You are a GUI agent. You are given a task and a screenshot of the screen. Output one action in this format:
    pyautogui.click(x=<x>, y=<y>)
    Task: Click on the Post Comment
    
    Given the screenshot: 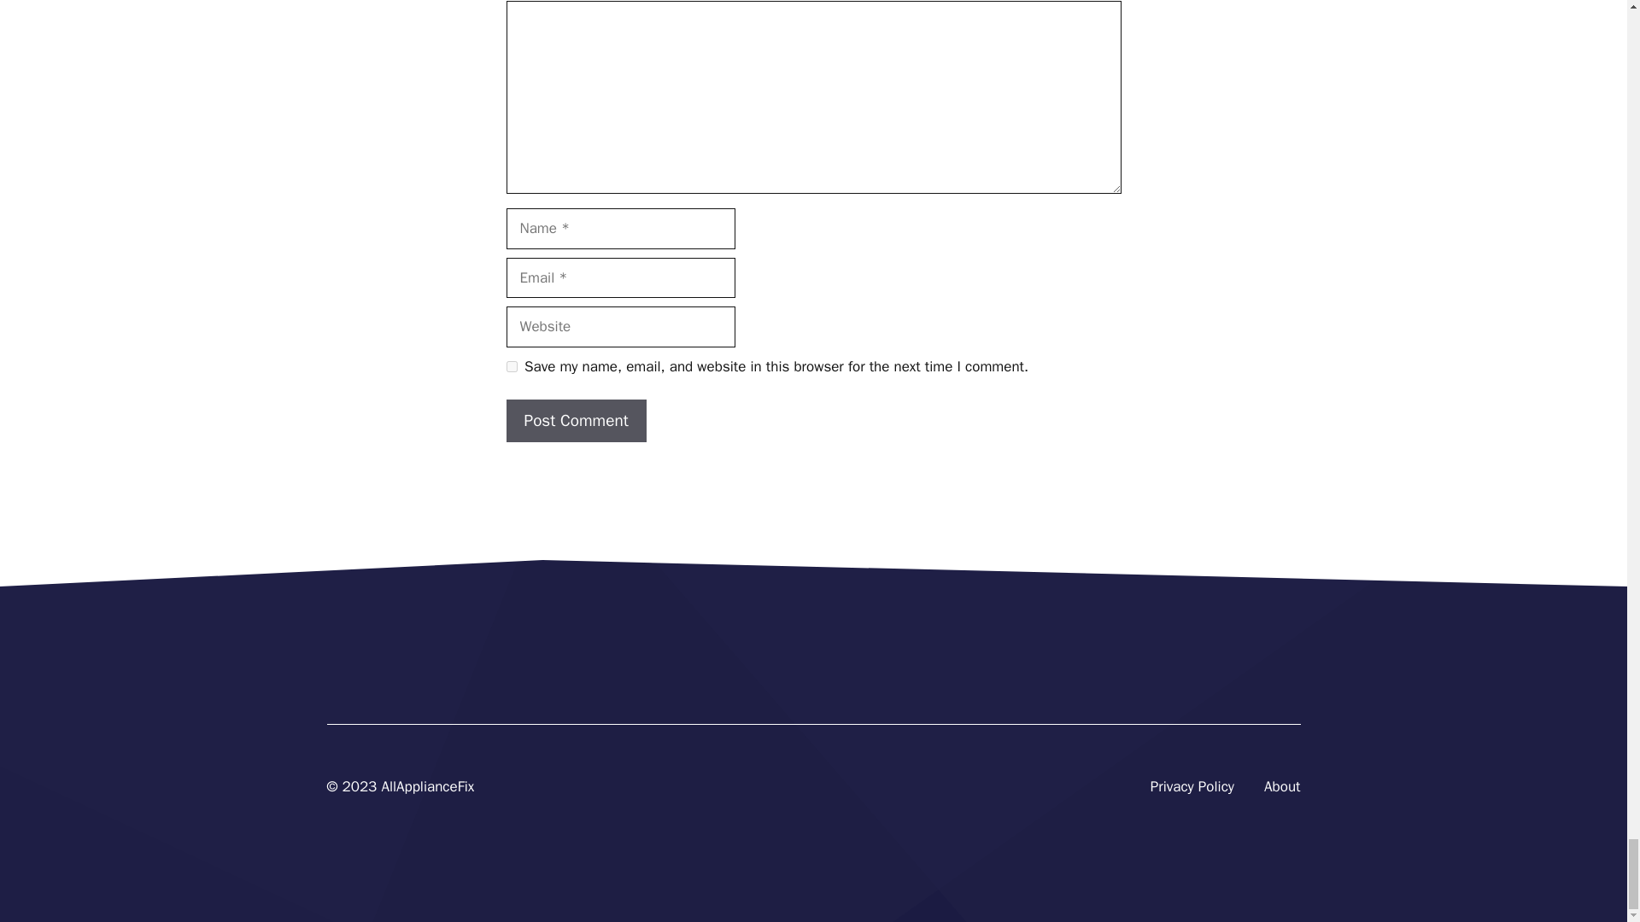 What is the action you would take?
    pyautogui.click(x=576, y=421)
    